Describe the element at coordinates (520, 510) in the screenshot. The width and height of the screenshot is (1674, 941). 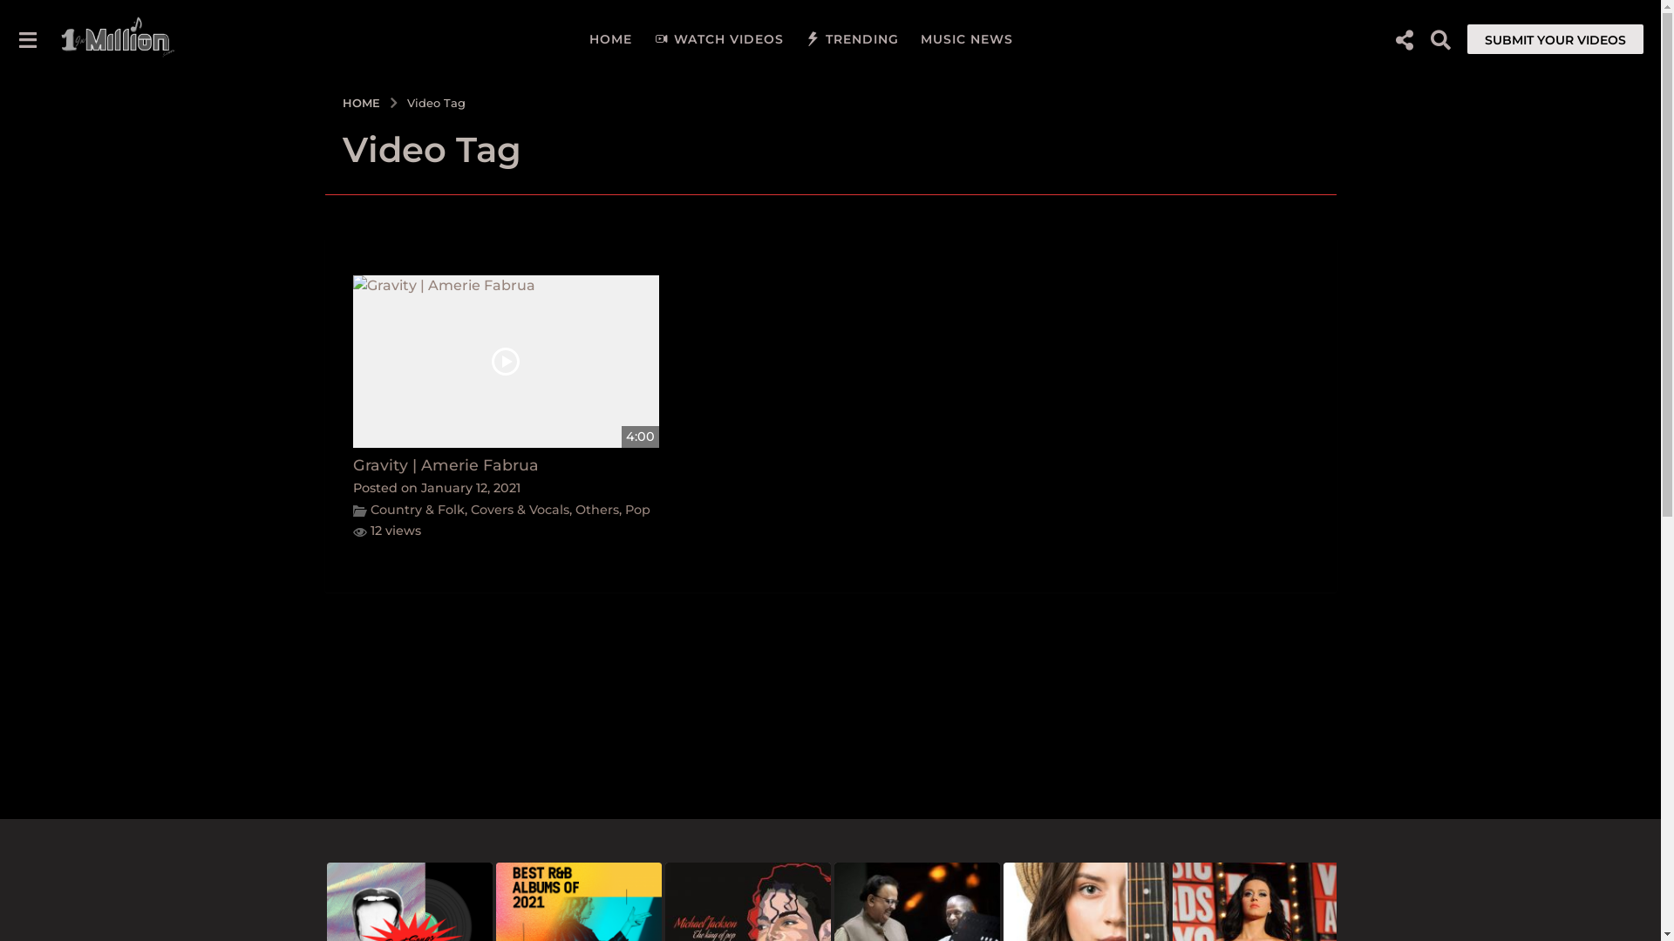
I see `Covers & Vocals` at that location.